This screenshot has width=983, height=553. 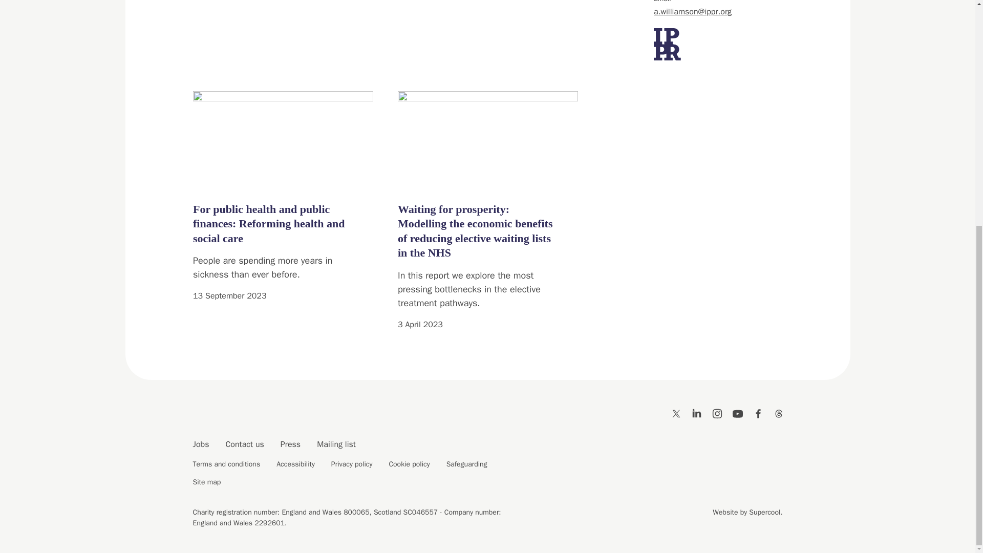 What do you see at coordinates (226, 464) in the screenshot?
I see `Terms and conditions` at bounding box center [226, 464].